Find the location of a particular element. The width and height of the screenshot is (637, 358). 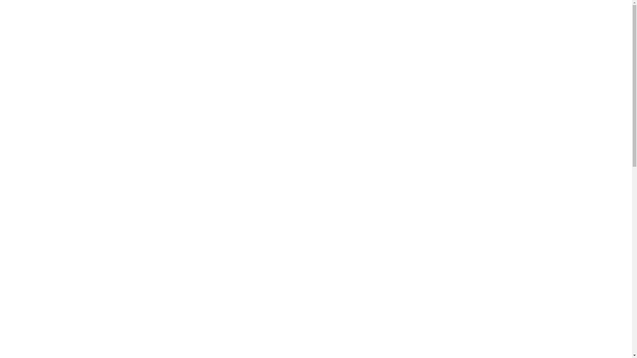

COSMETIC EFFECTS. is located at coordinates (163, 15).